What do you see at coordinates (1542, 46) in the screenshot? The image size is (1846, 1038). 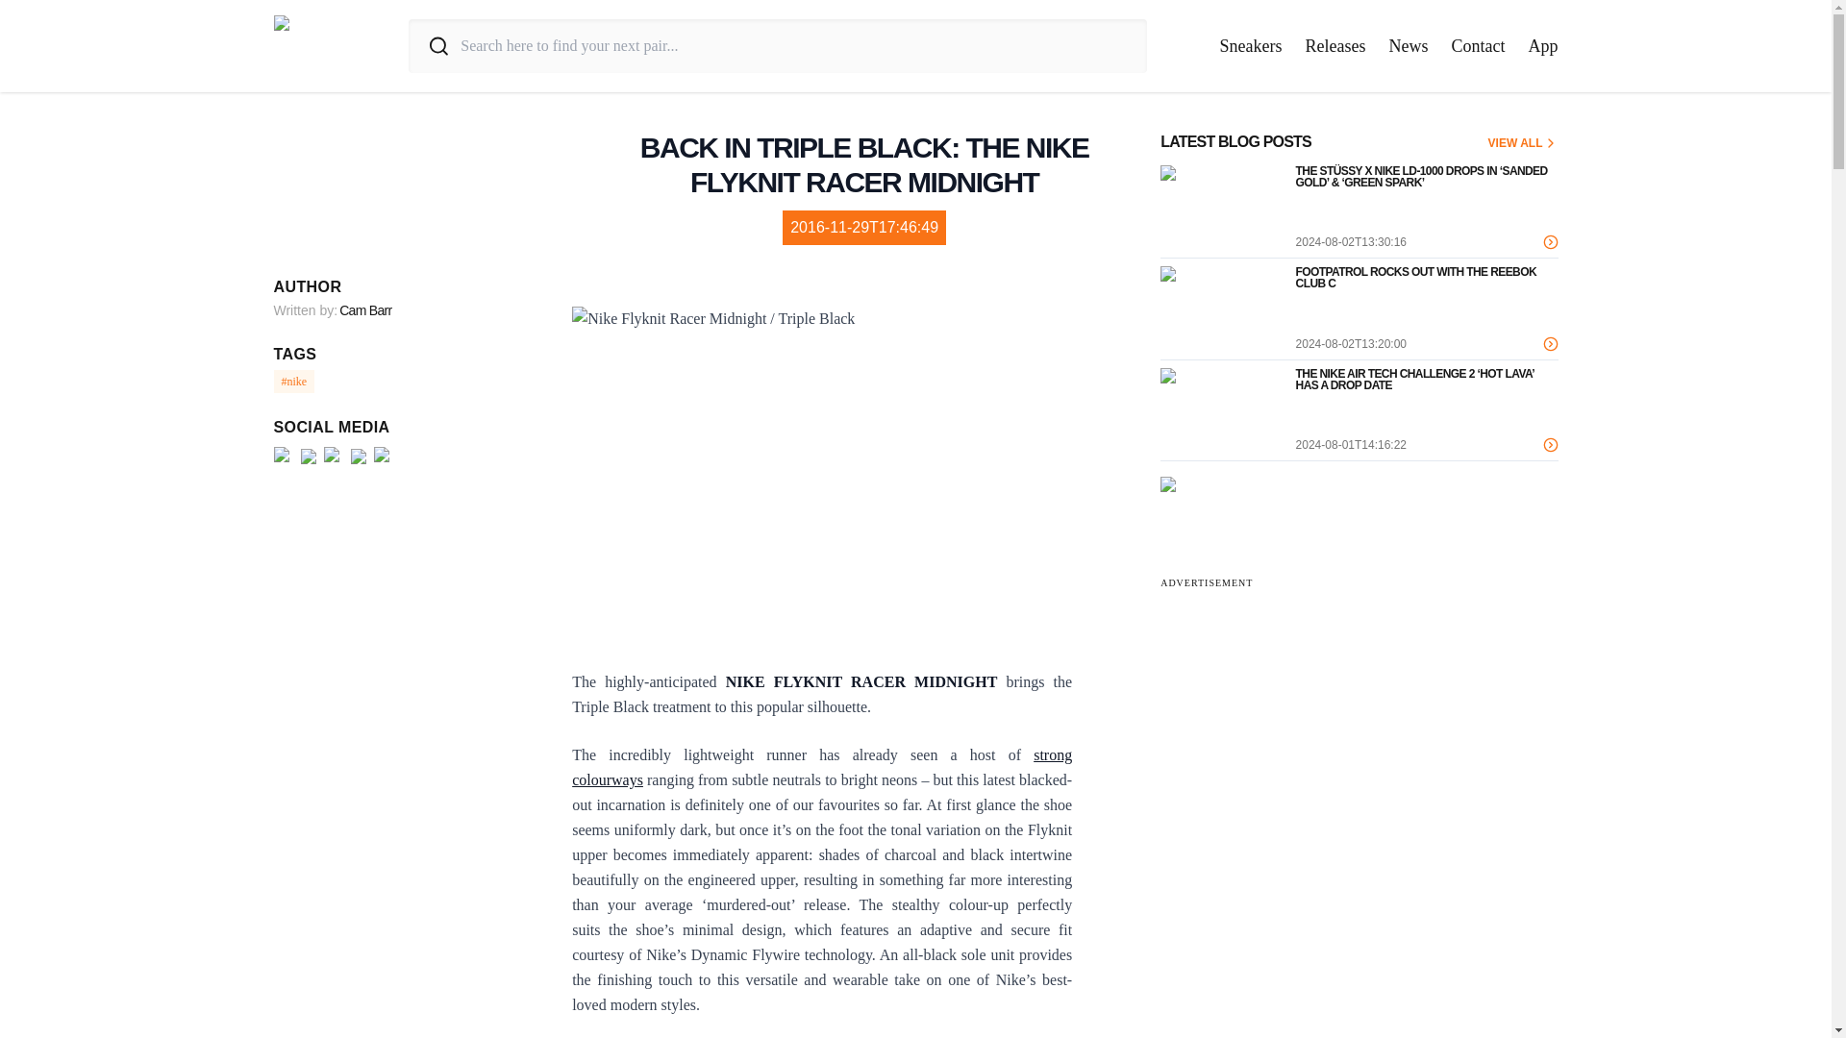 I see `App` at bounding box center [1542, 46].